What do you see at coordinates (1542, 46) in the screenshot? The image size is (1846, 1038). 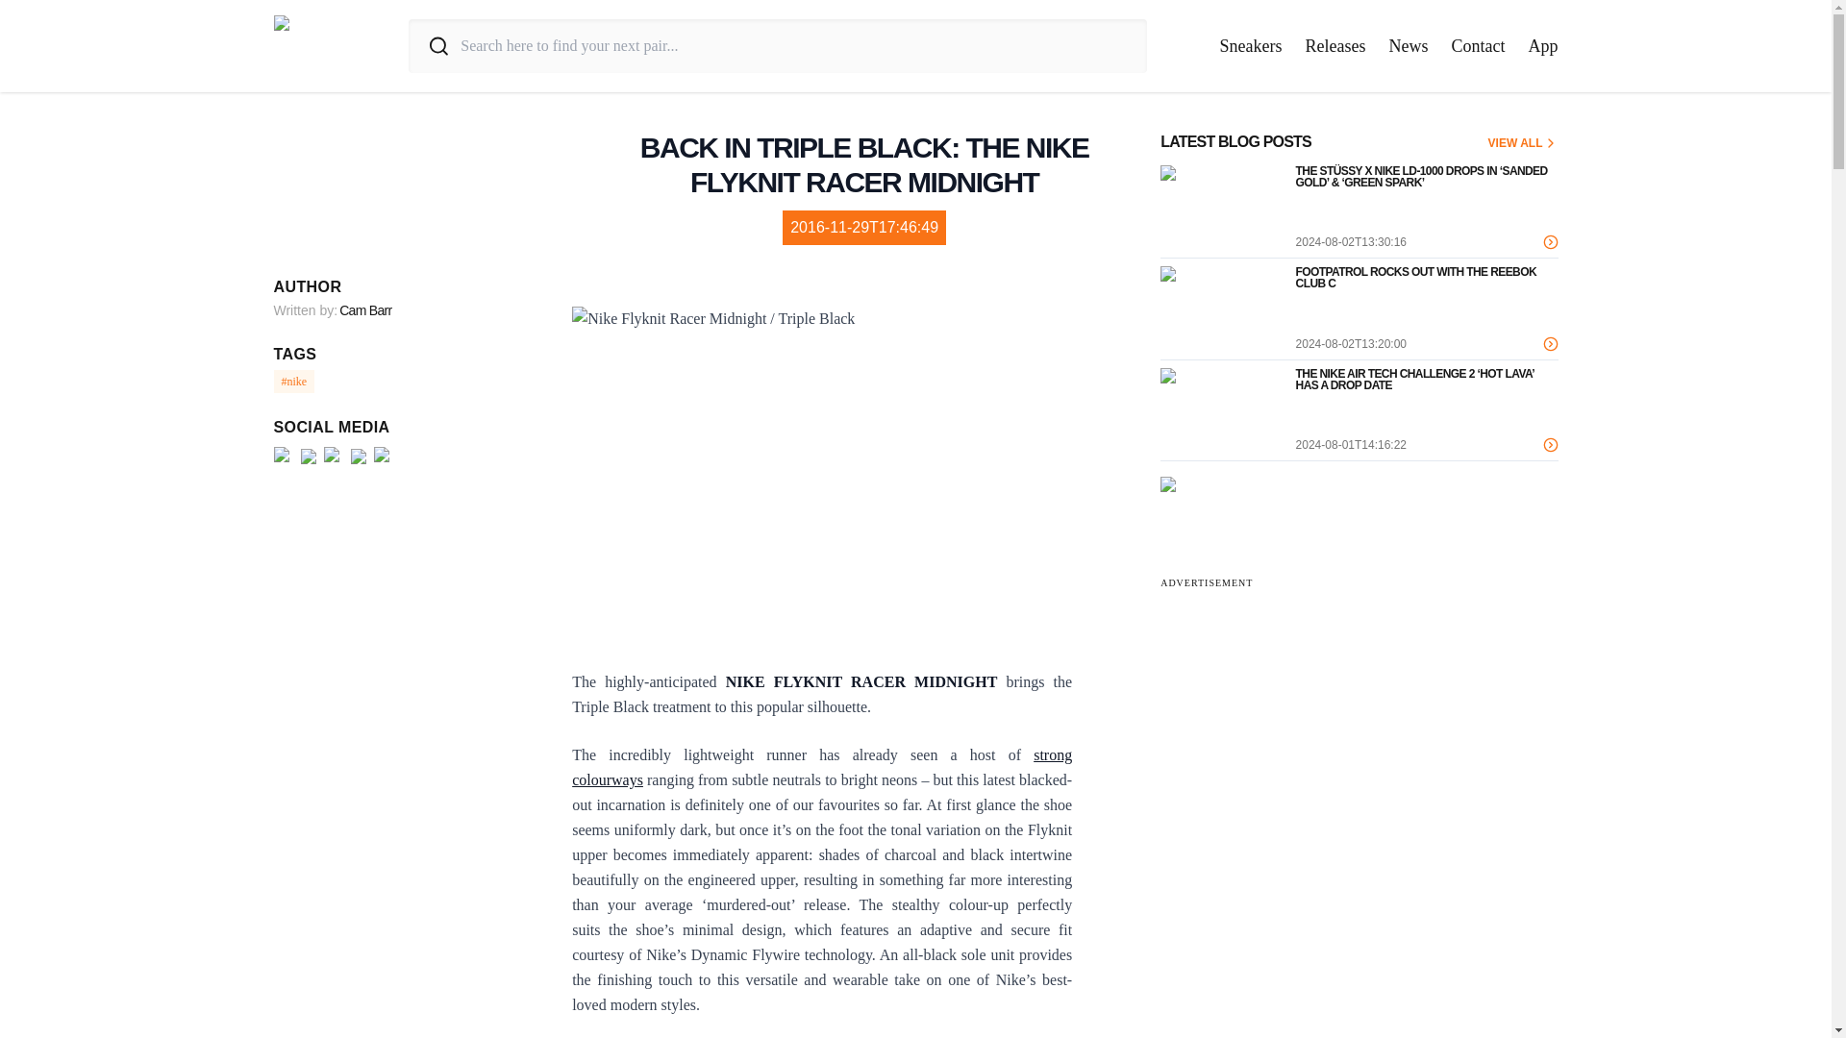 I see `App` at bounding box center [1542, 46].